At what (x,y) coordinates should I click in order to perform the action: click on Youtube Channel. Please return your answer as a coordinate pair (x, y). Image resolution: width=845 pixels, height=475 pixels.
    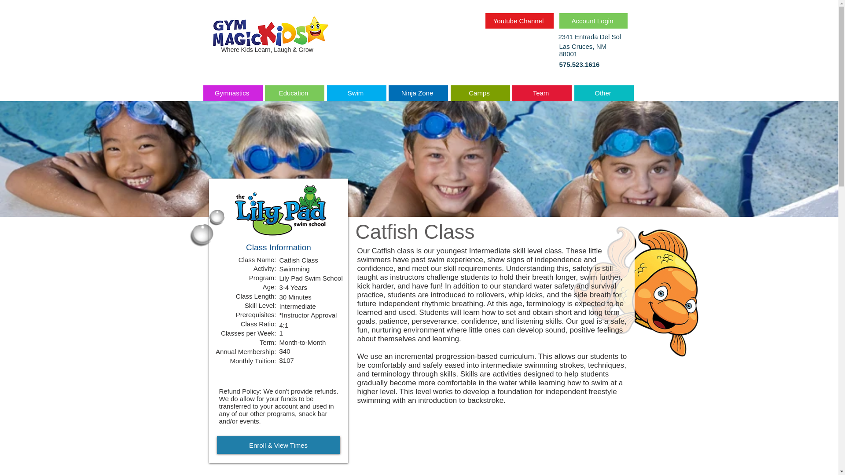
    Looking at the image, I should click on (519, 21).